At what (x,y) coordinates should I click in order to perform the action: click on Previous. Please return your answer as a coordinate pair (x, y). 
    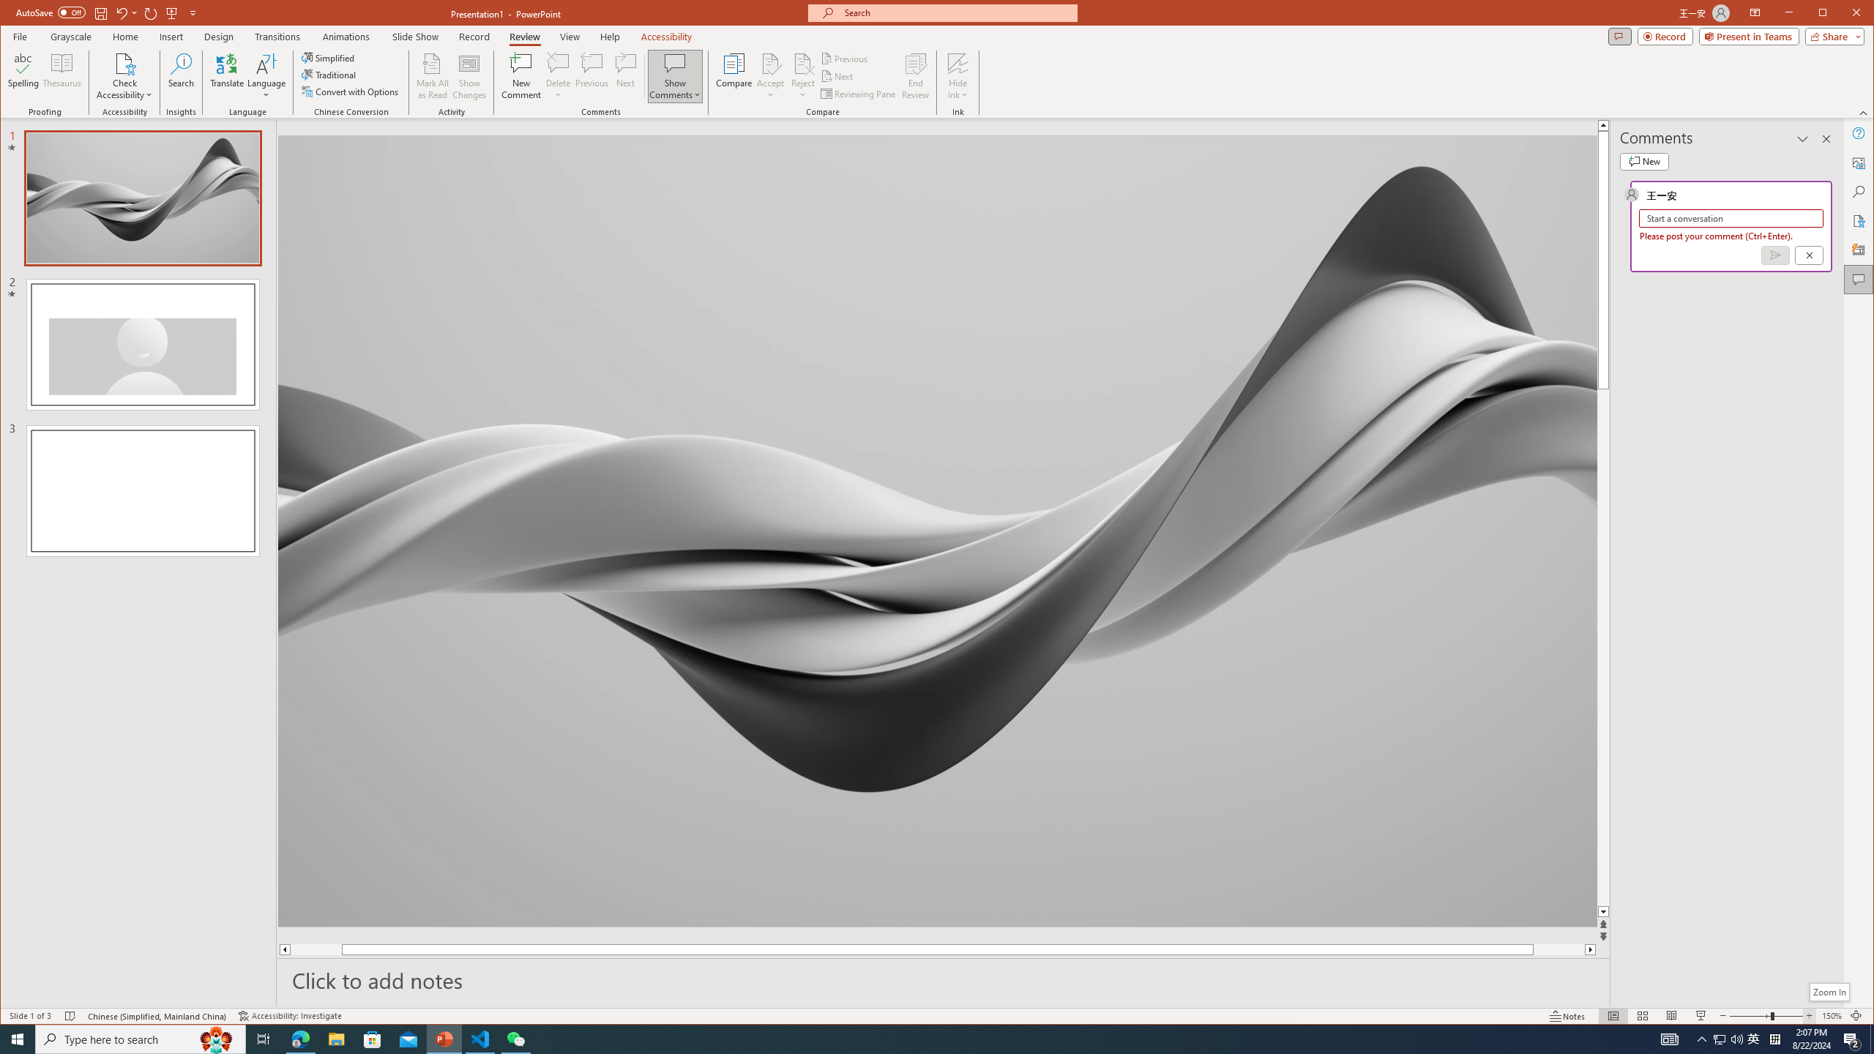
    Looking at the image, I should click on (845, 59).